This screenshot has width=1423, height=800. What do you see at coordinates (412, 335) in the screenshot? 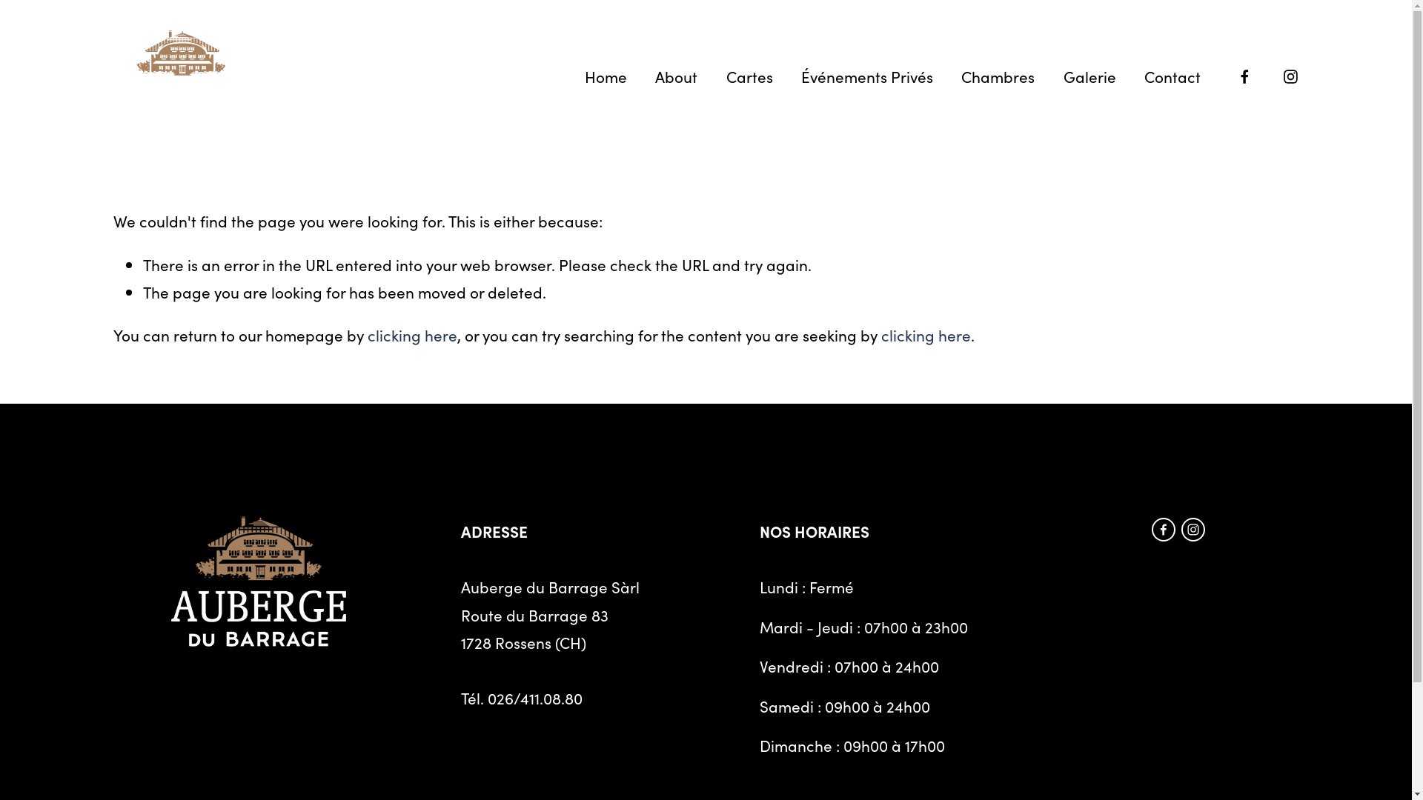
I see `clicking here` at bounding box center [412, 335].